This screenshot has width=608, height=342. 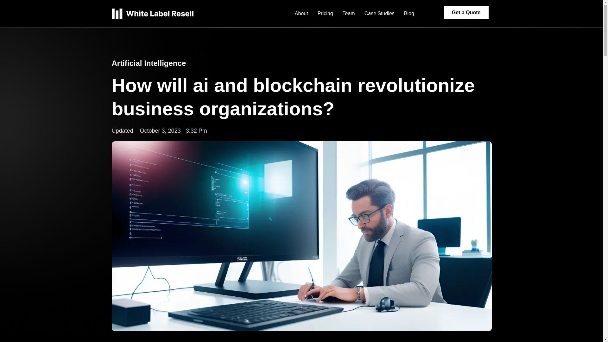 What do you see at coordinates (160, 130) in the screenshot?
I see `October 3, 2023` at bounding box center [160, 130].